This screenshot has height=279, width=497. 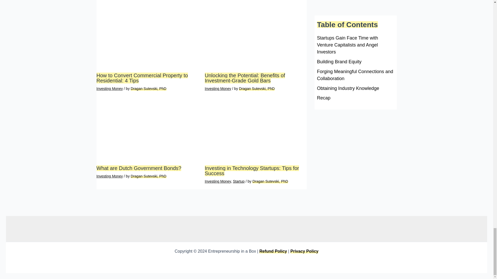 What do you see at coordinates (109, 176) in the screenshot?
I see `Investing Money` at bounding box center [109, 176].